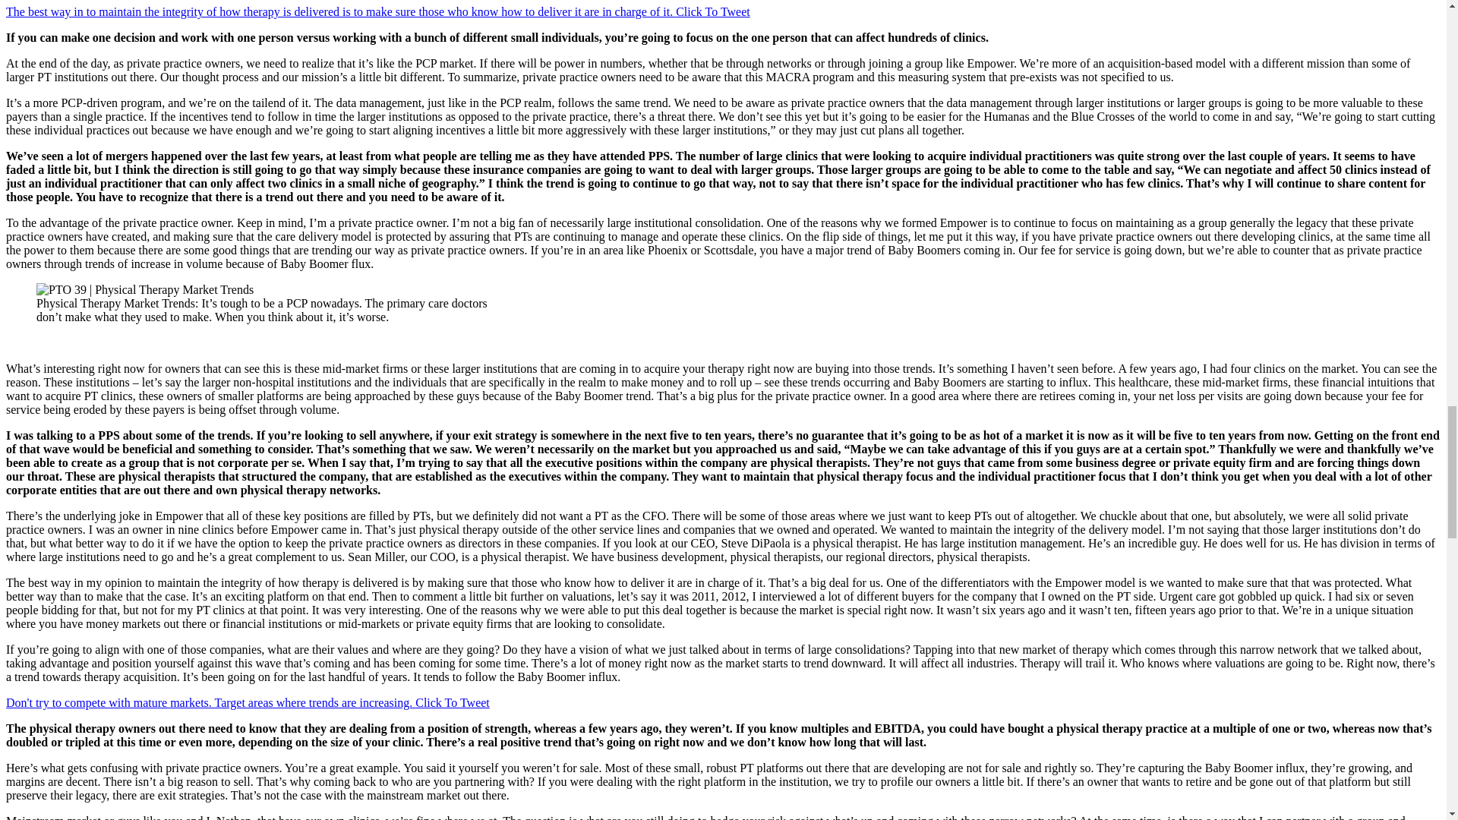  What do you see at coordinates (713, 11) in the screenshot?
I see `Click To Tweet` at bounding box center [713, 11].